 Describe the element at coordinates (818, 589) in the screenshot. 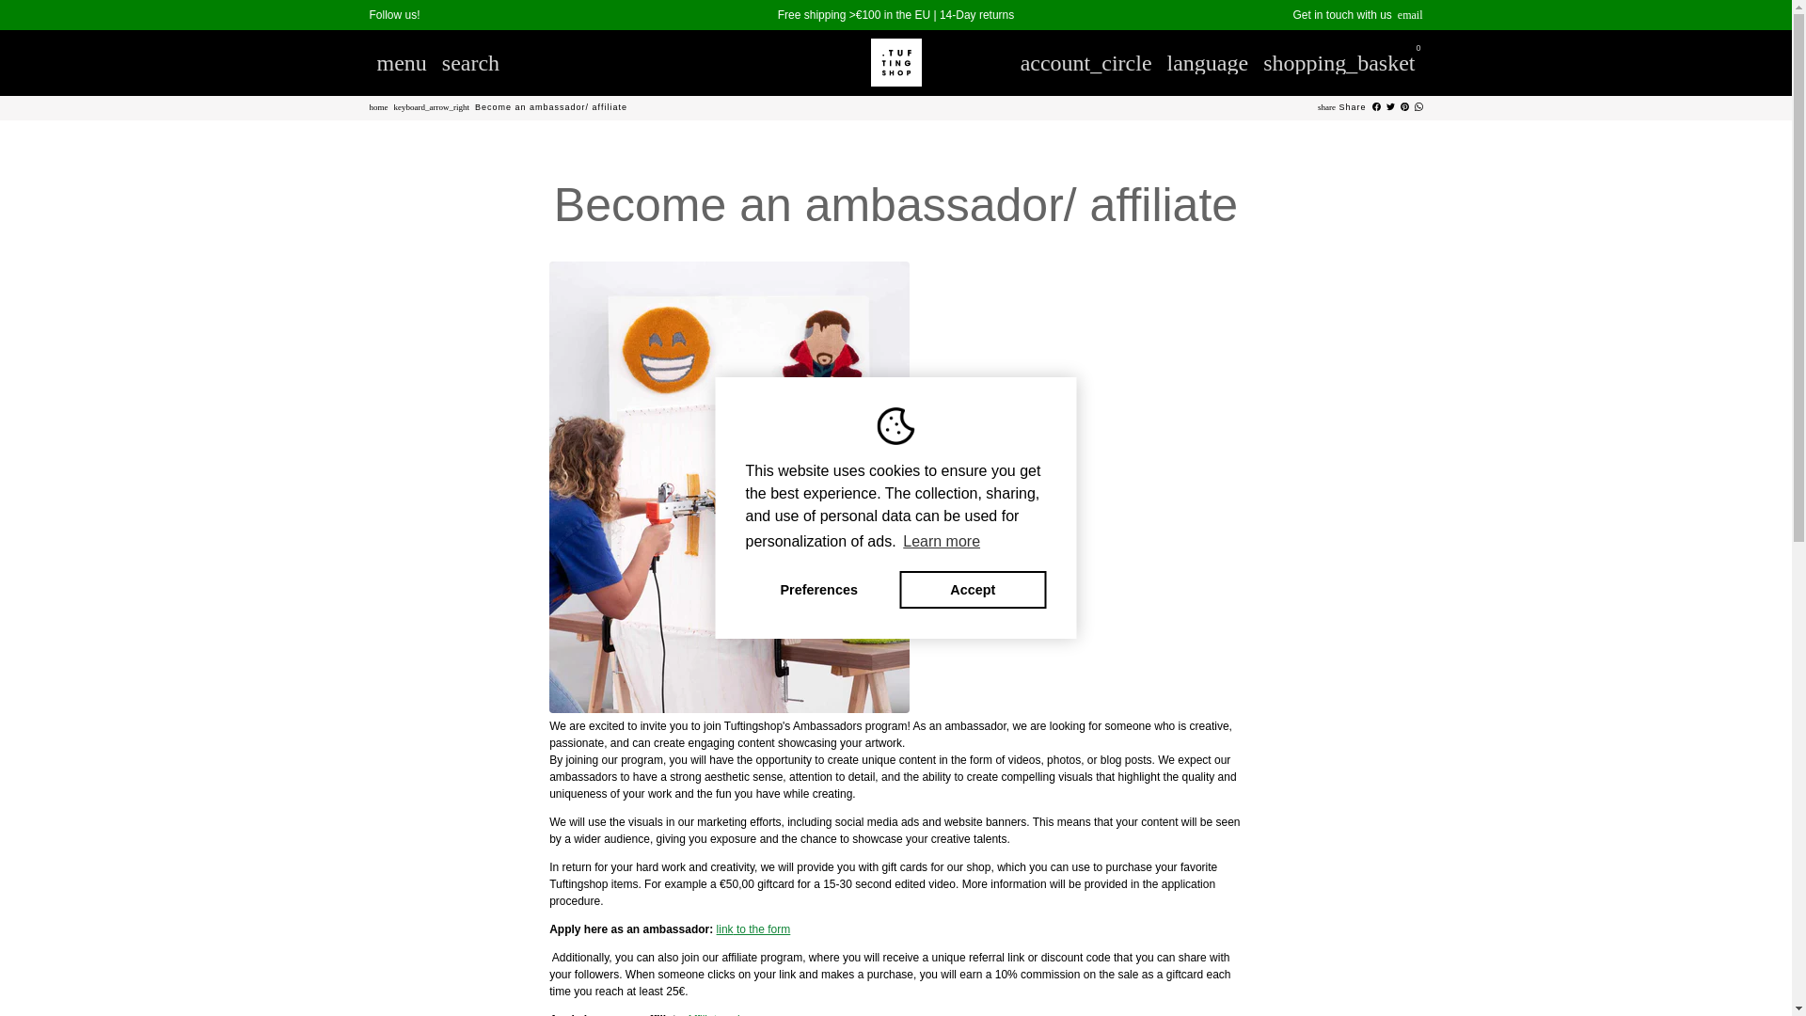

I see `Preferences` at that location.